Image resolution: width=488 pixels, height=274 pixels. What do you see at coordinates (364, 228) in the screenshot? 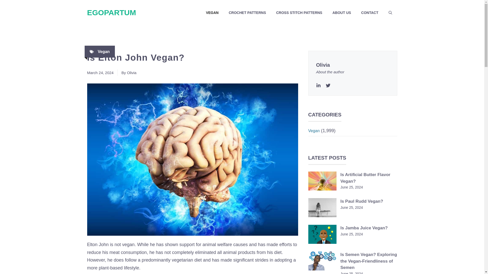
I see `Is Jamba Juice Vegan?` at bounding box center [364, 228].